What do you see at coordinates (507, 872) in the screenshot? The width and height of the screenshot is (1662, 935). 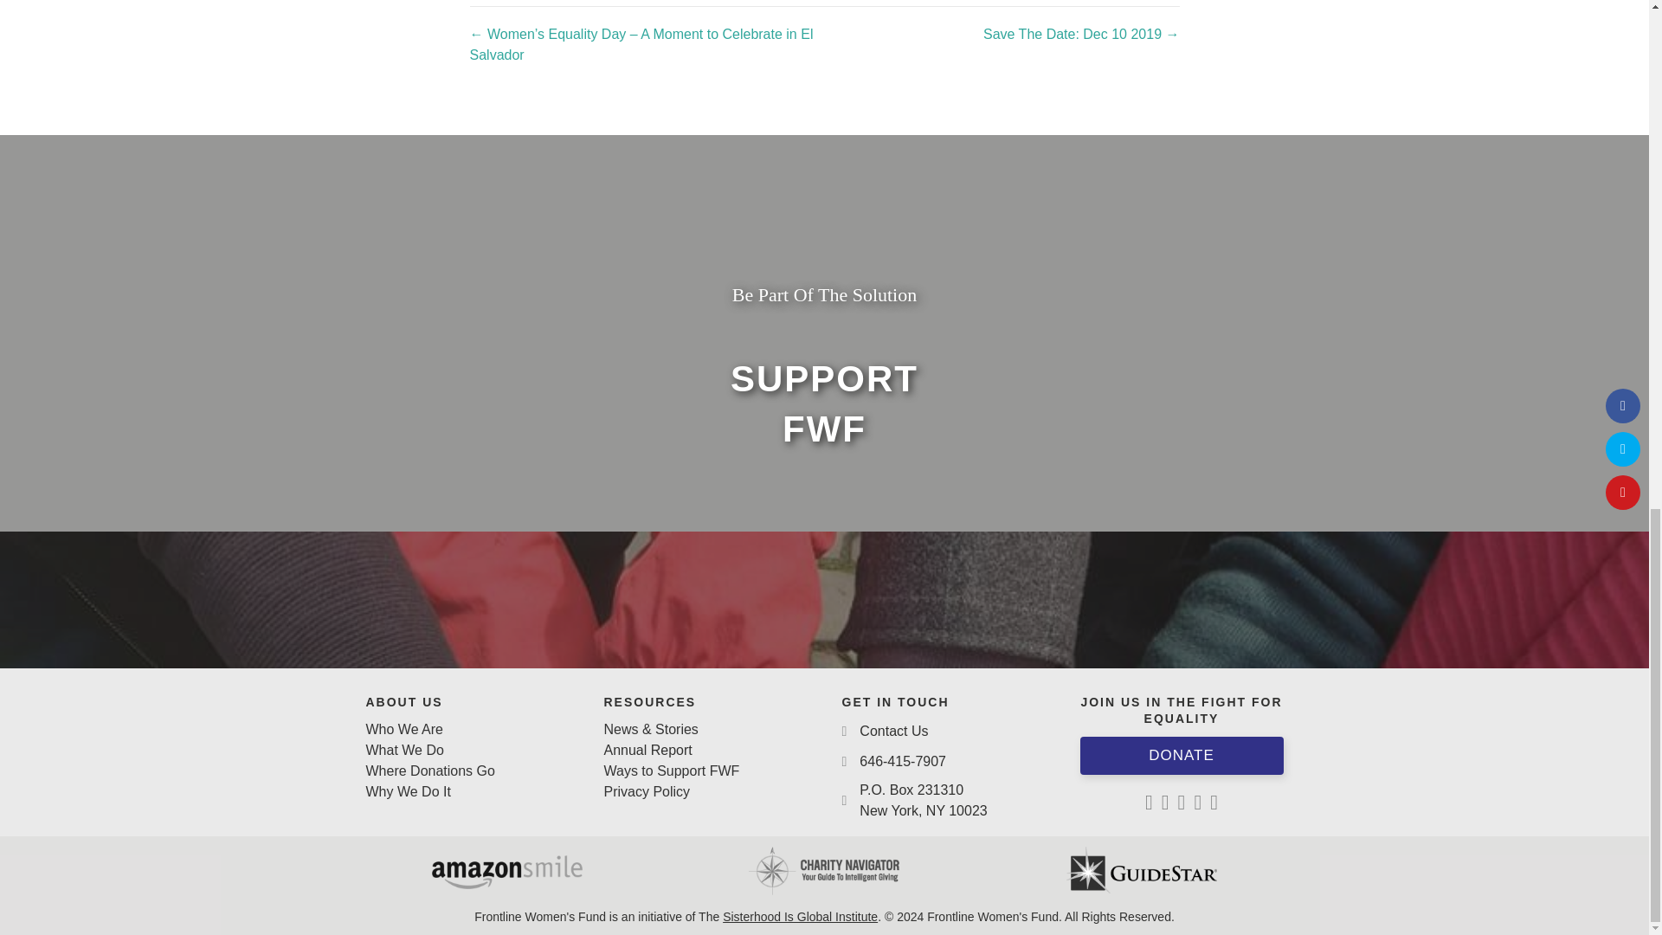 I see `Amazon-Smile-Logo-Grayscale` at bounding box center [507, 872].